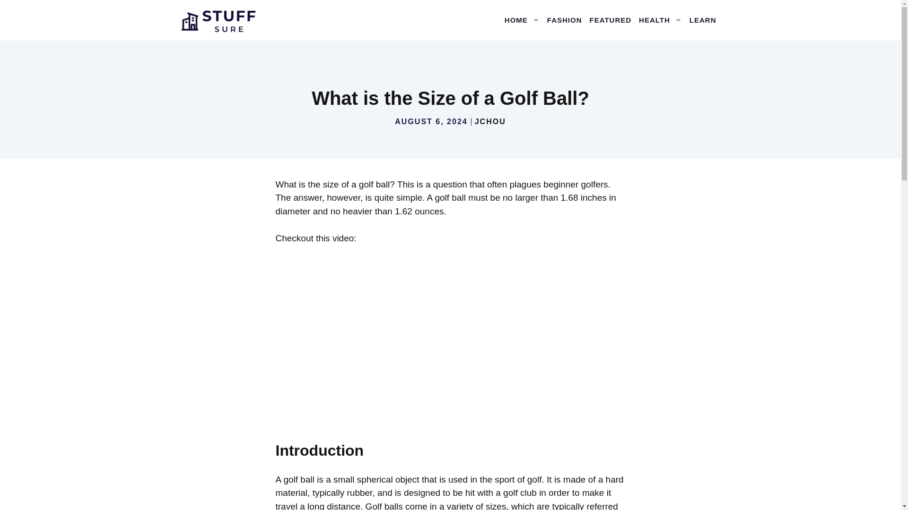 The width and height of the screenshot is (908, 510). I want to click on LEARN, so click(703, 20).